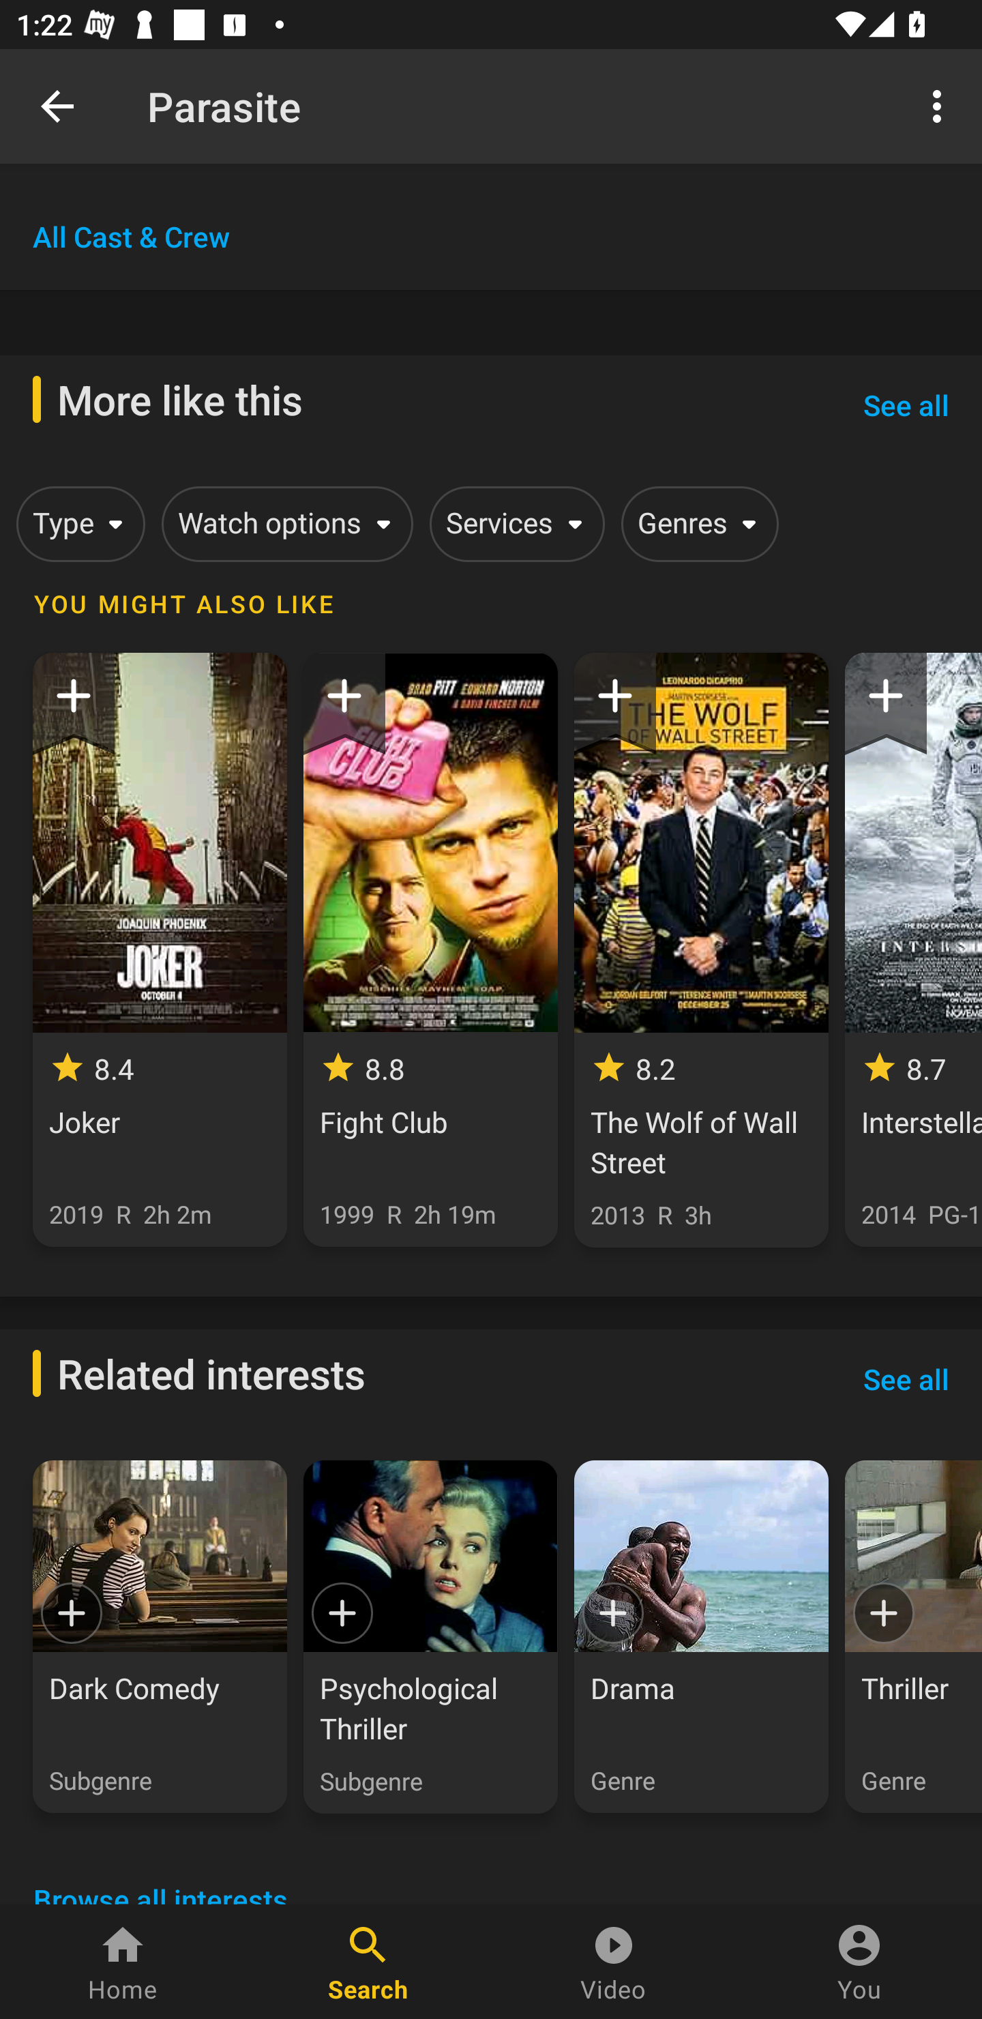 The height and width of the screenshot is (2019, 982). What do you see at coordinates (160, 949) in the screenshot?
I see `8.4 Joker 2019  R  2h 2m` at bounding box center [160, 949].